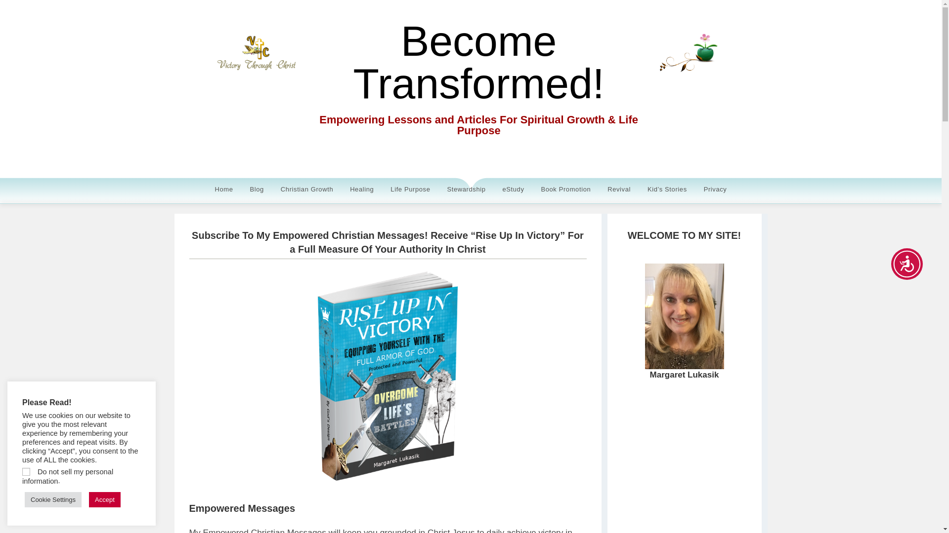 The width and height of the screenshot is (949, 533). I want to click on Christian Growth, so click(306, 190).